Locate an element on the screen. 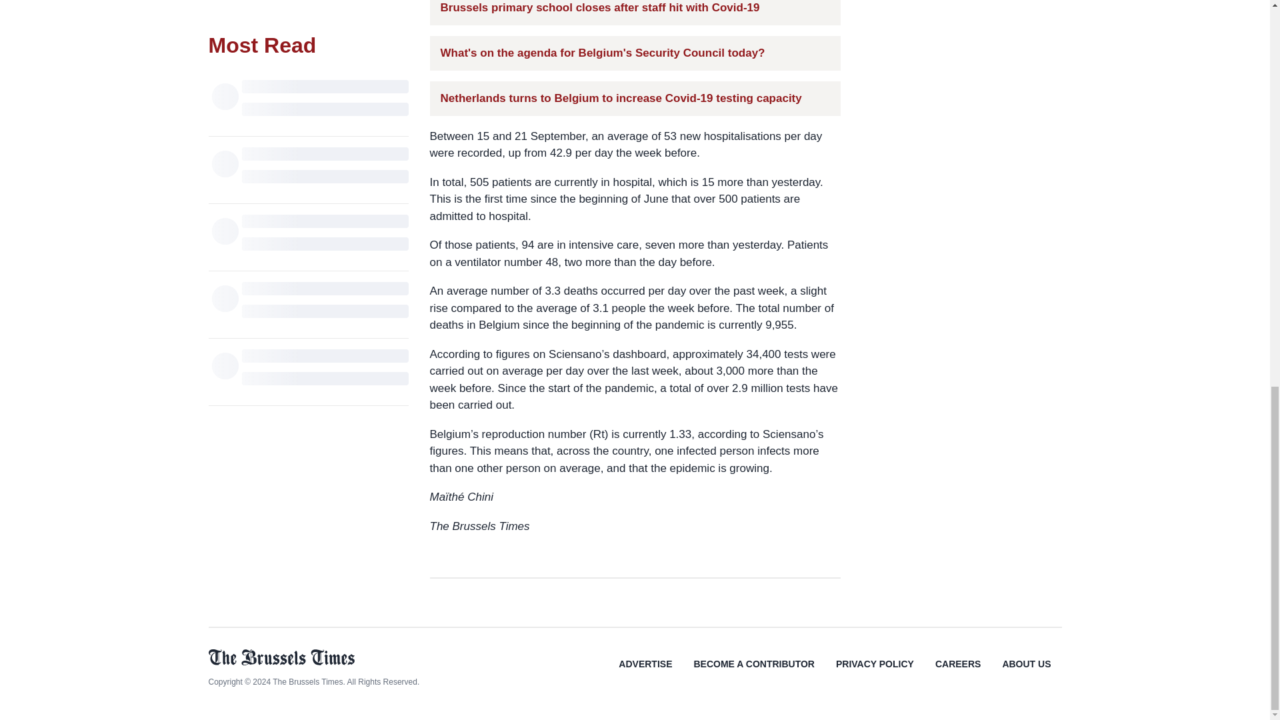  ADVERTISE is located at coordinates (645, 673).